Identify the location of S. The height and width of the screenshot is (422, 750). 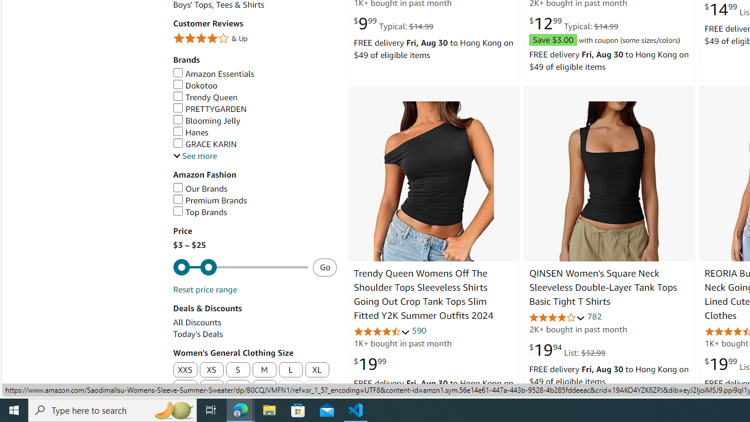
(238, 370).